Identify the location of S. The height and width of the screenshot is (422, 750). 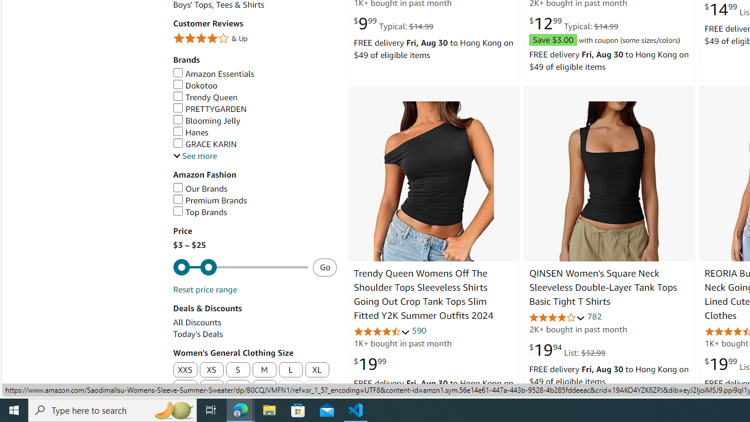
(238, 370).